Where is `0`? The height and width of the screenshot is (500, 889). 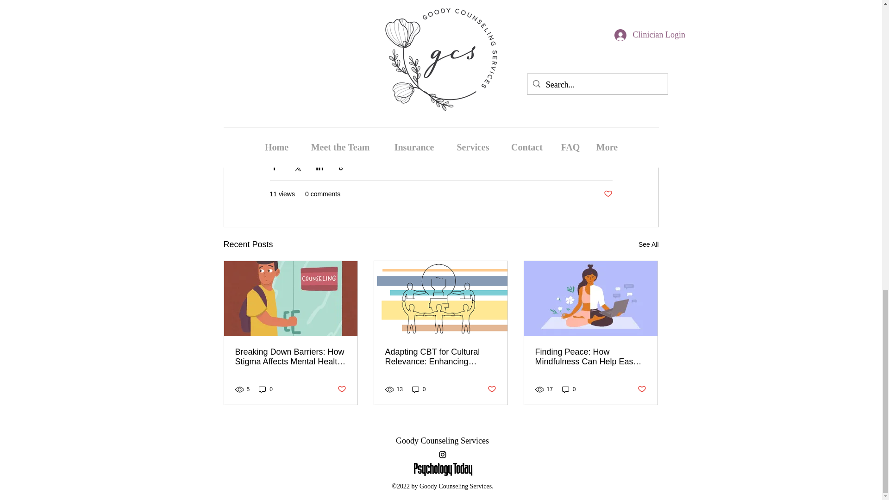
0 is located at coordinates (266, 389).